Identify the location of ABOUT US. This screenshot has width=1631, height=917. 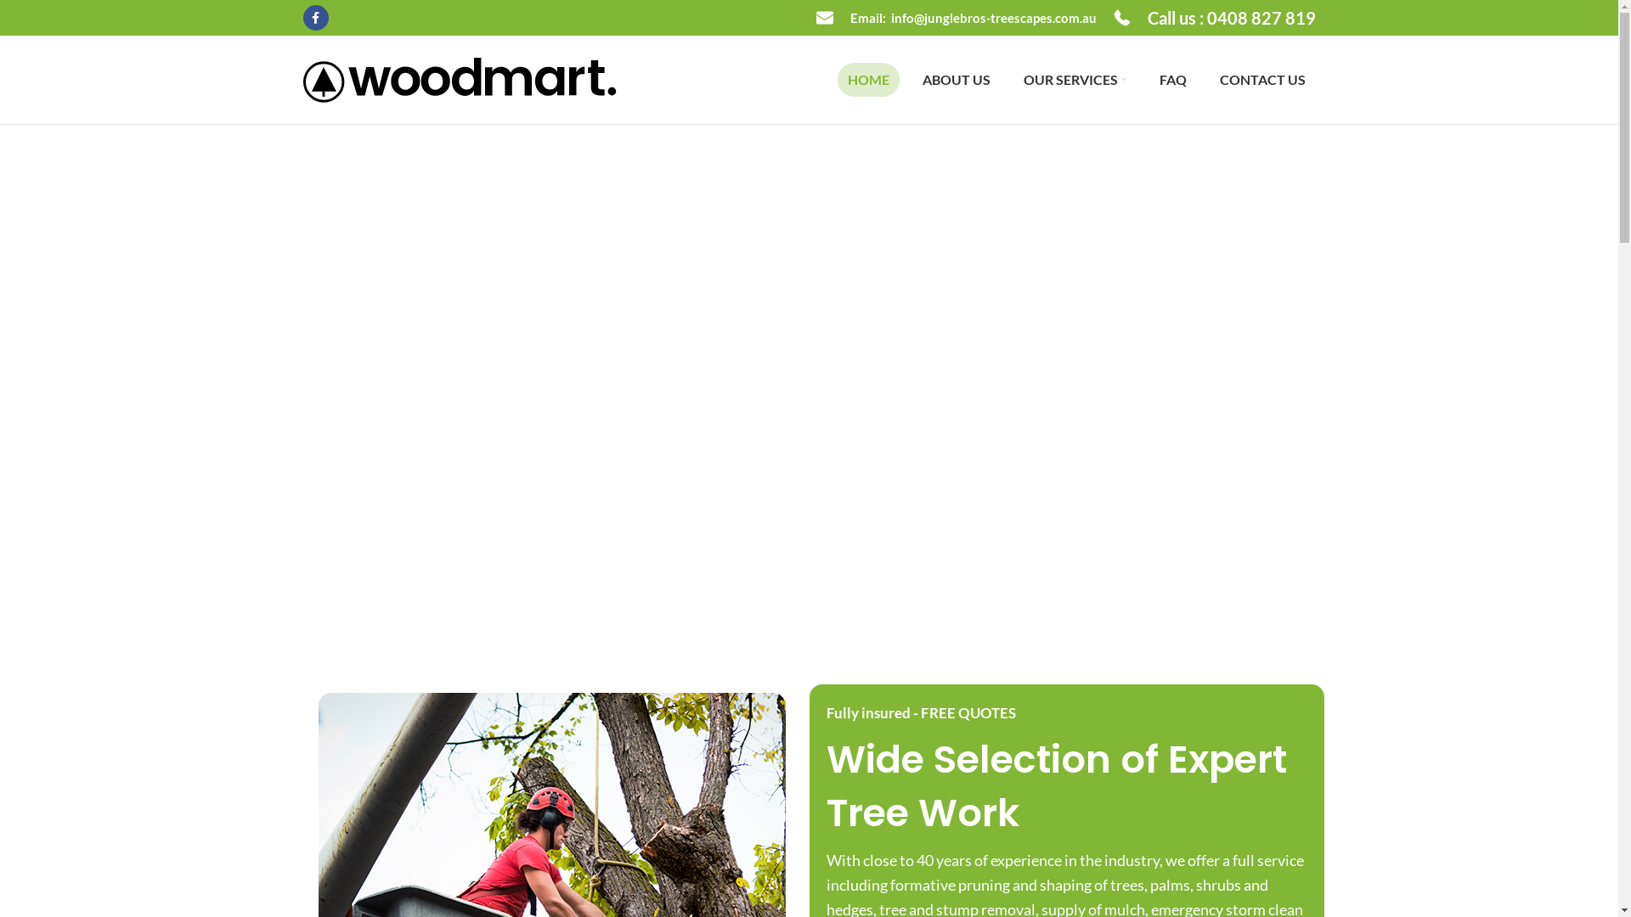
(957, 80).